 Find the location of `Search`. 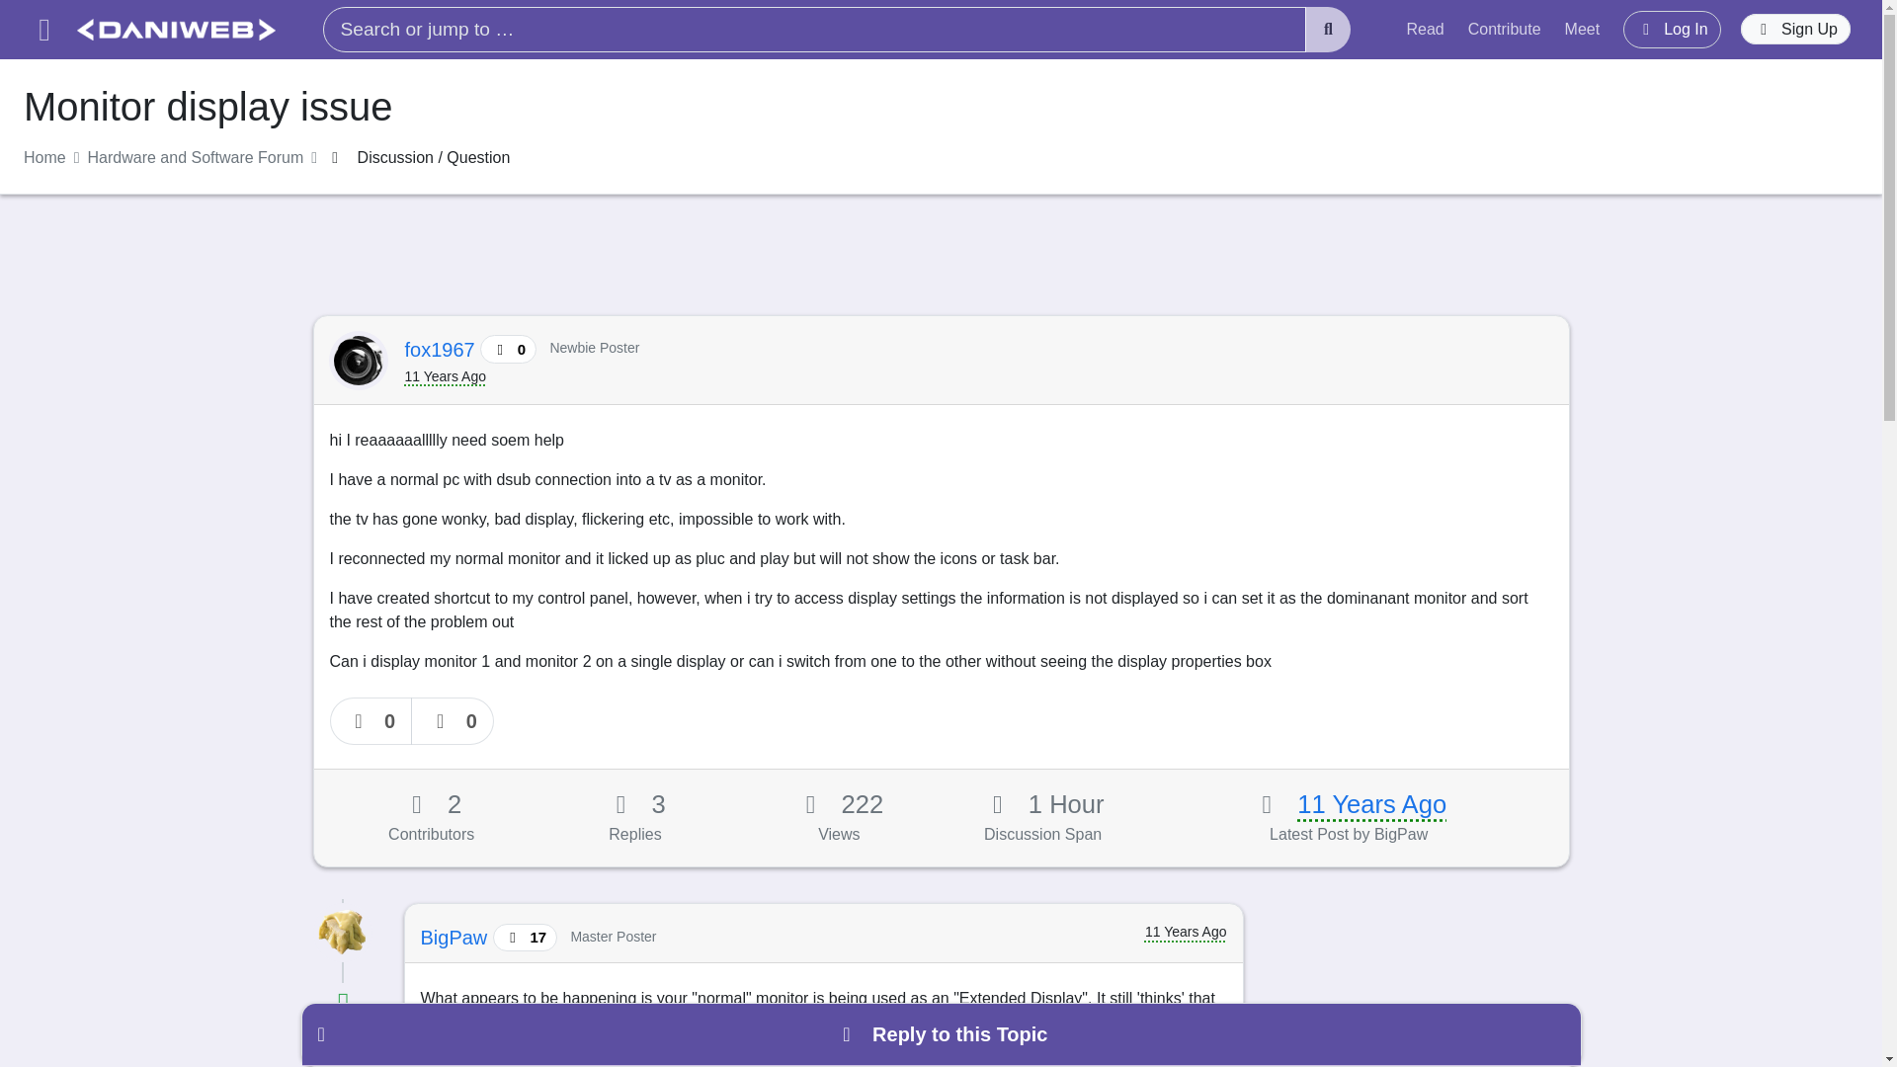

Search is located at coordinates (1328, 30).